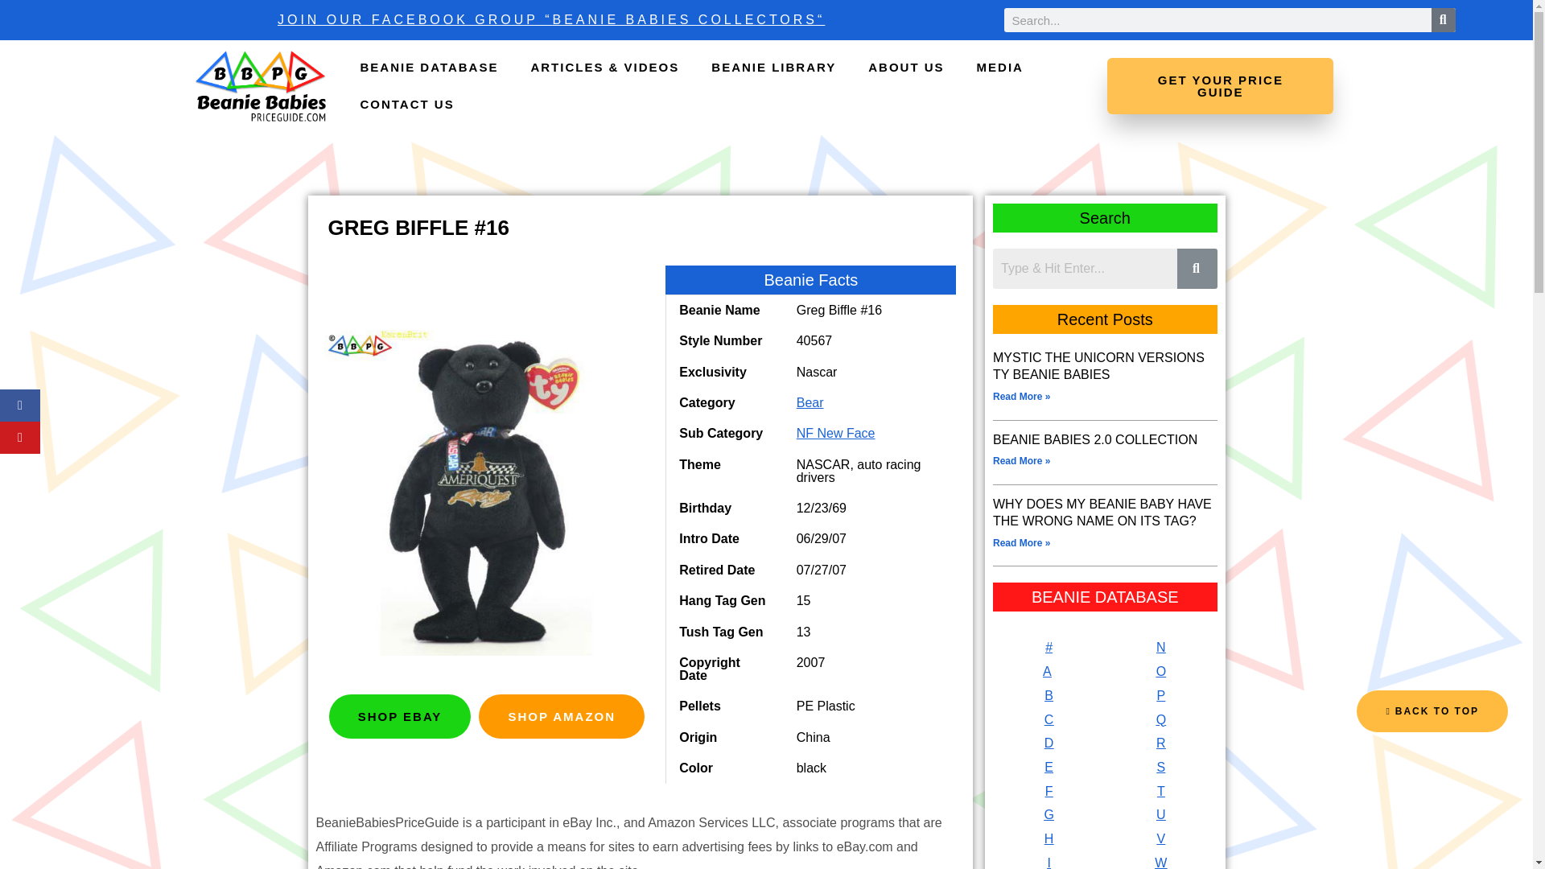 The height and width of the screenshot is (869, 1545). What do you see at coordinates (428, 67) in the screenshot?
I see `BEANIE DATABASE` at bounding box center [428, 67].